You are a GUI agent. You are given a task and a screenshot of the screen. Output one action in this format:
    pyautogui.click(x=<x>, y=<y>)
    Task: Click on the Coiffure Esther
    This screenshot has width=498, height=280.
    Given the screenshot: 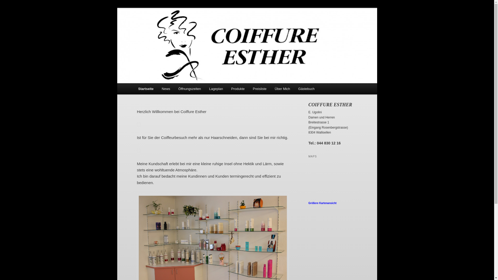 What is the action you would take?
    pyautogui.click(x=165, y=27)
    